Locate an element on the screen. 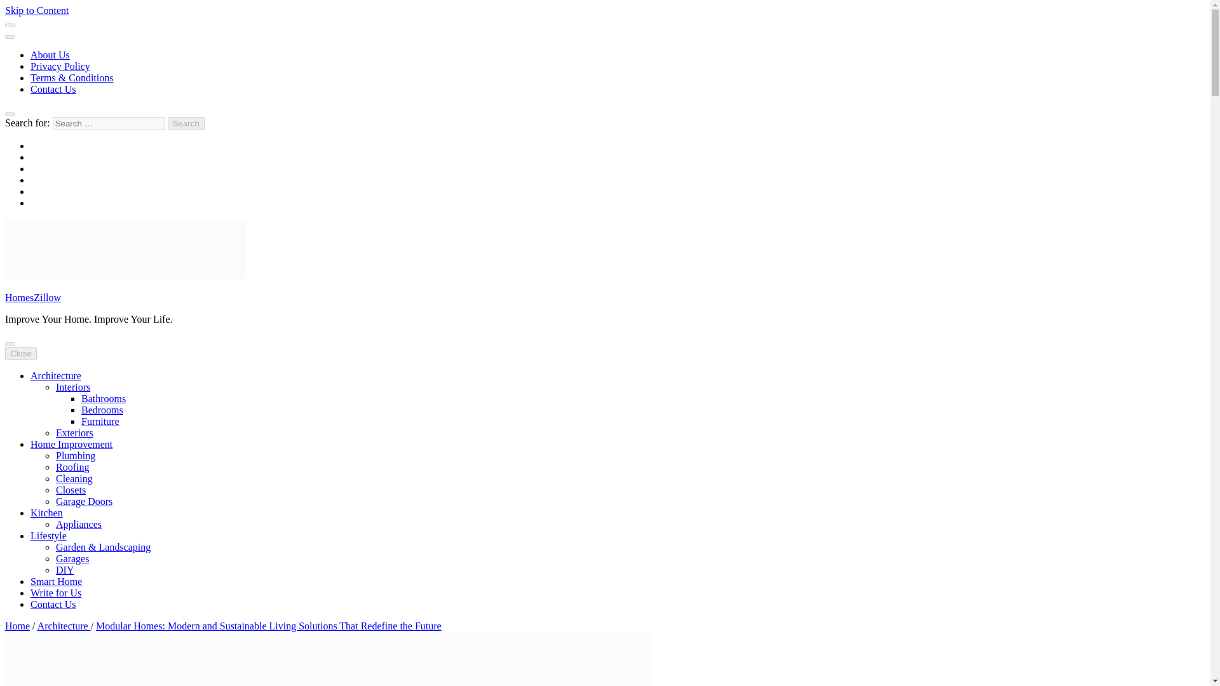  Search is located at coordinates (186, 123).